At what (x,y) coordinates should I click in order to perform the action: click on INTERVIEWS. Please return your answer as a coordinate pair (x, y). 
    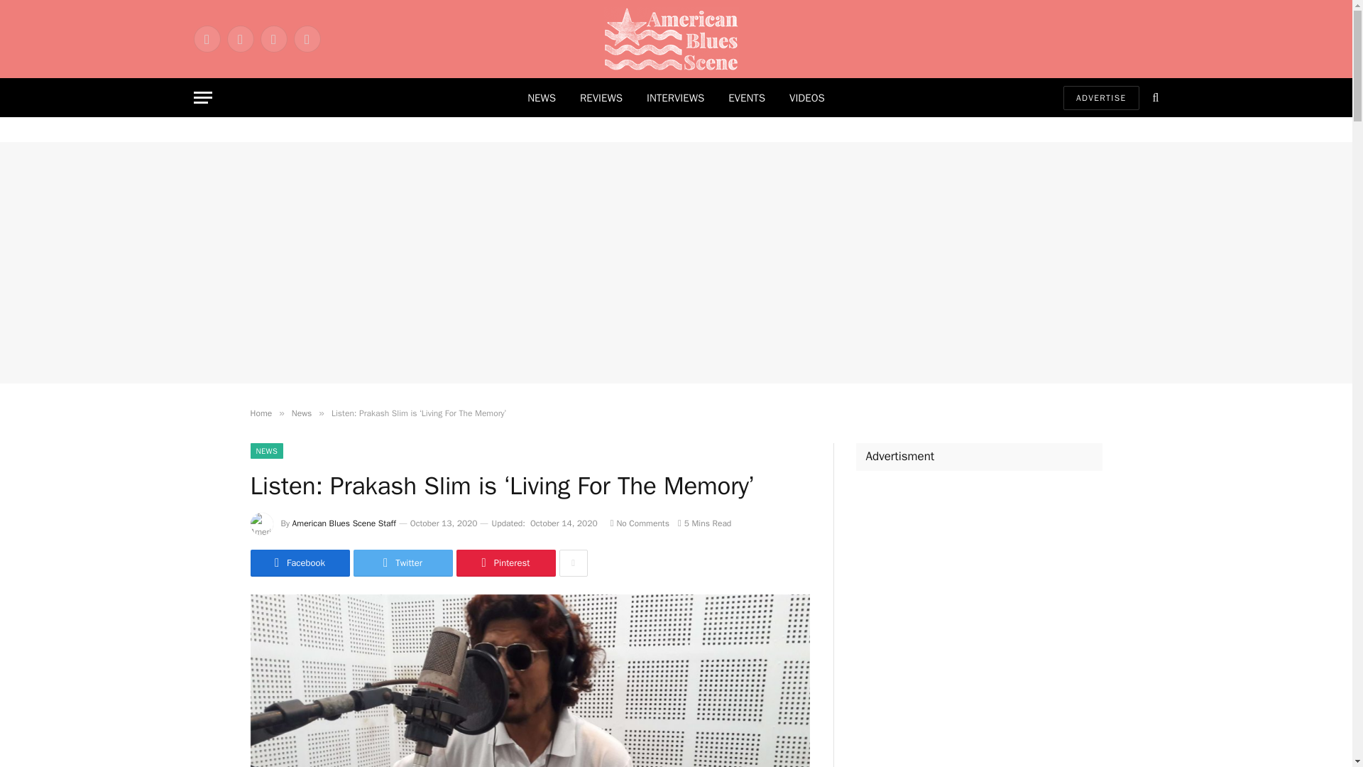
    Looking at the image, I should click on (676, 98).